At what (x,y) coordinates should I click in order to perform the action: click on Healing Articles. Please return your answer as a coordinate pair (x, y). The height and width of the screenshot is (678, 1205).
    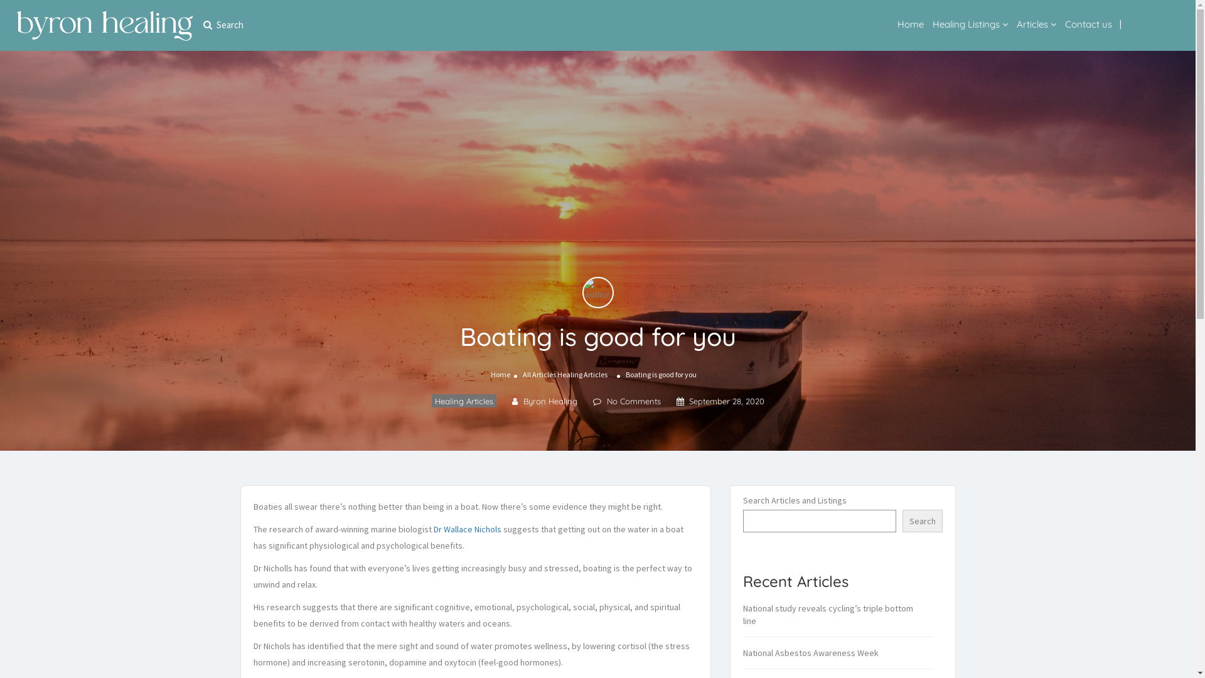
    Looking at the image, I should click on (582, 374).